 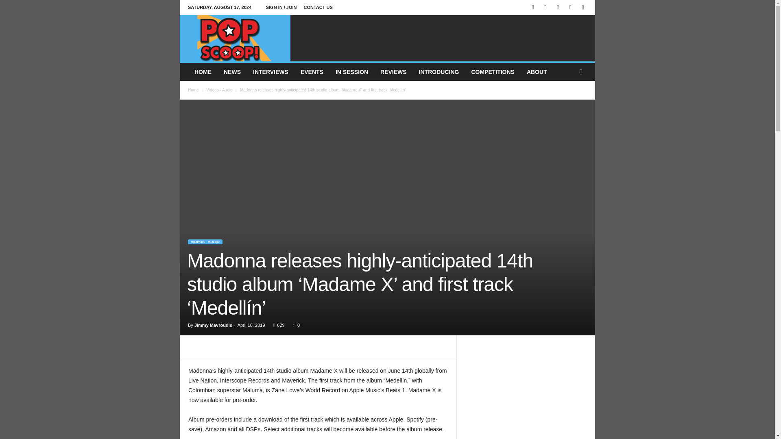 I want to click on NEWS, so click(x=232, y=72).